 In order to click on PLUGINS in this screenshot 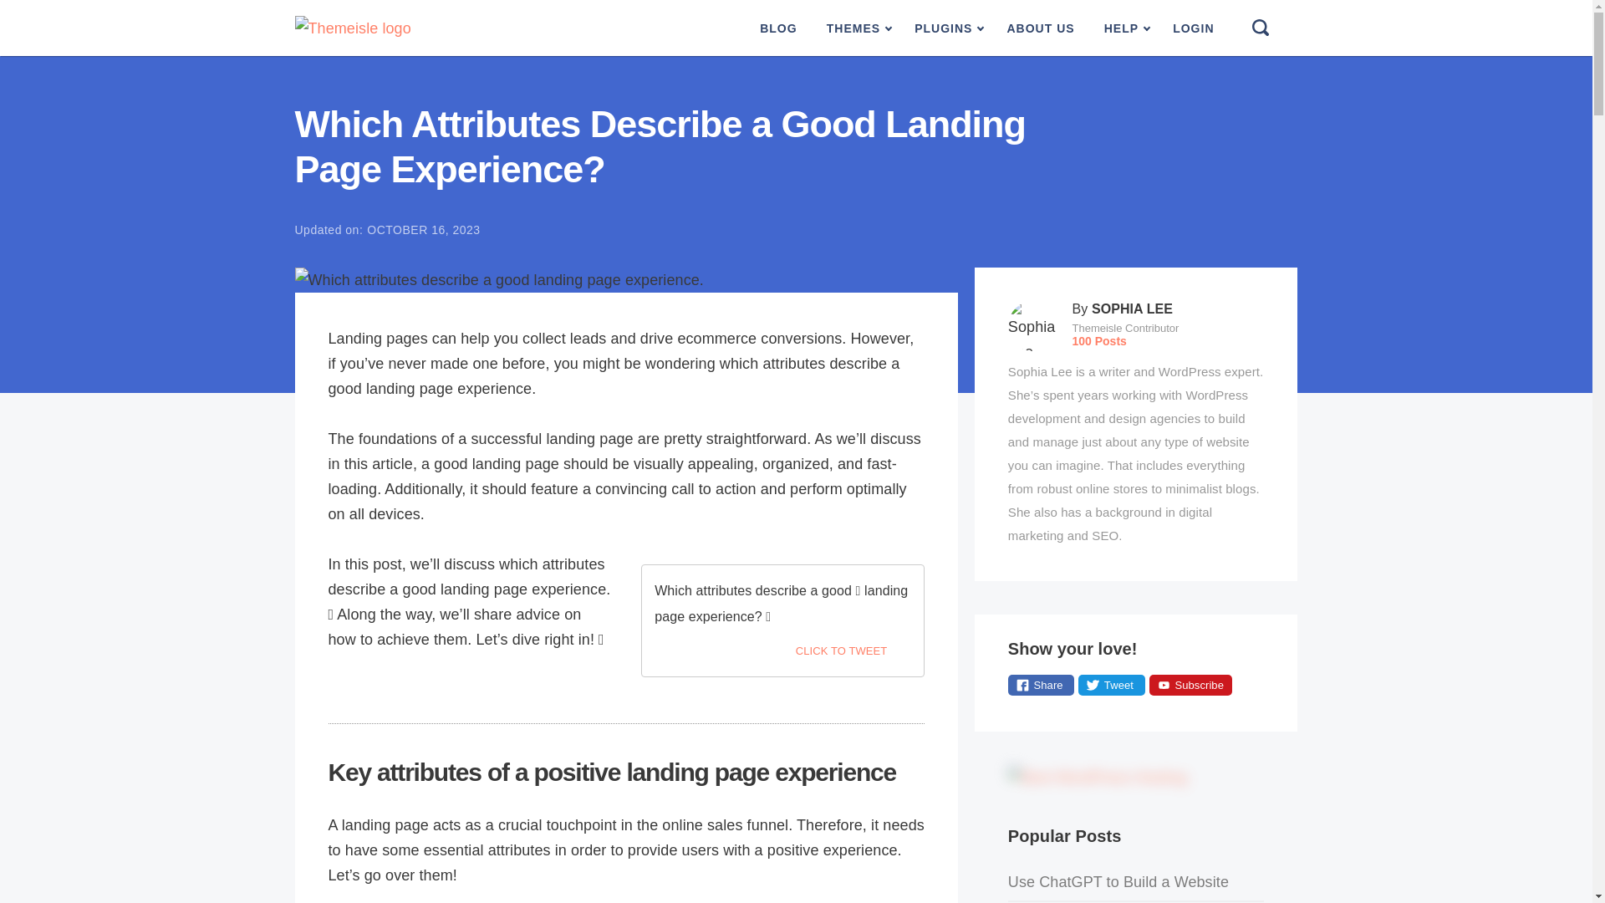, I will do `click(946, 28)`.